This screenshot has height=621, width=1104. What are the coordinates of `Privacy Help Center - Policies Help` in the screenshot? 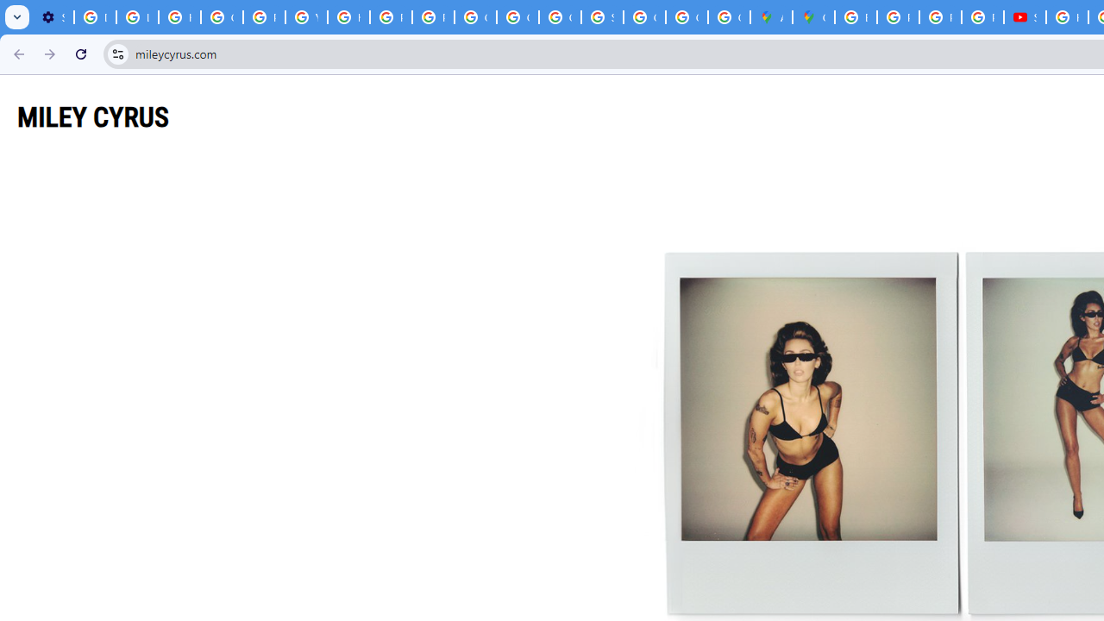 It's located at (264, 17).